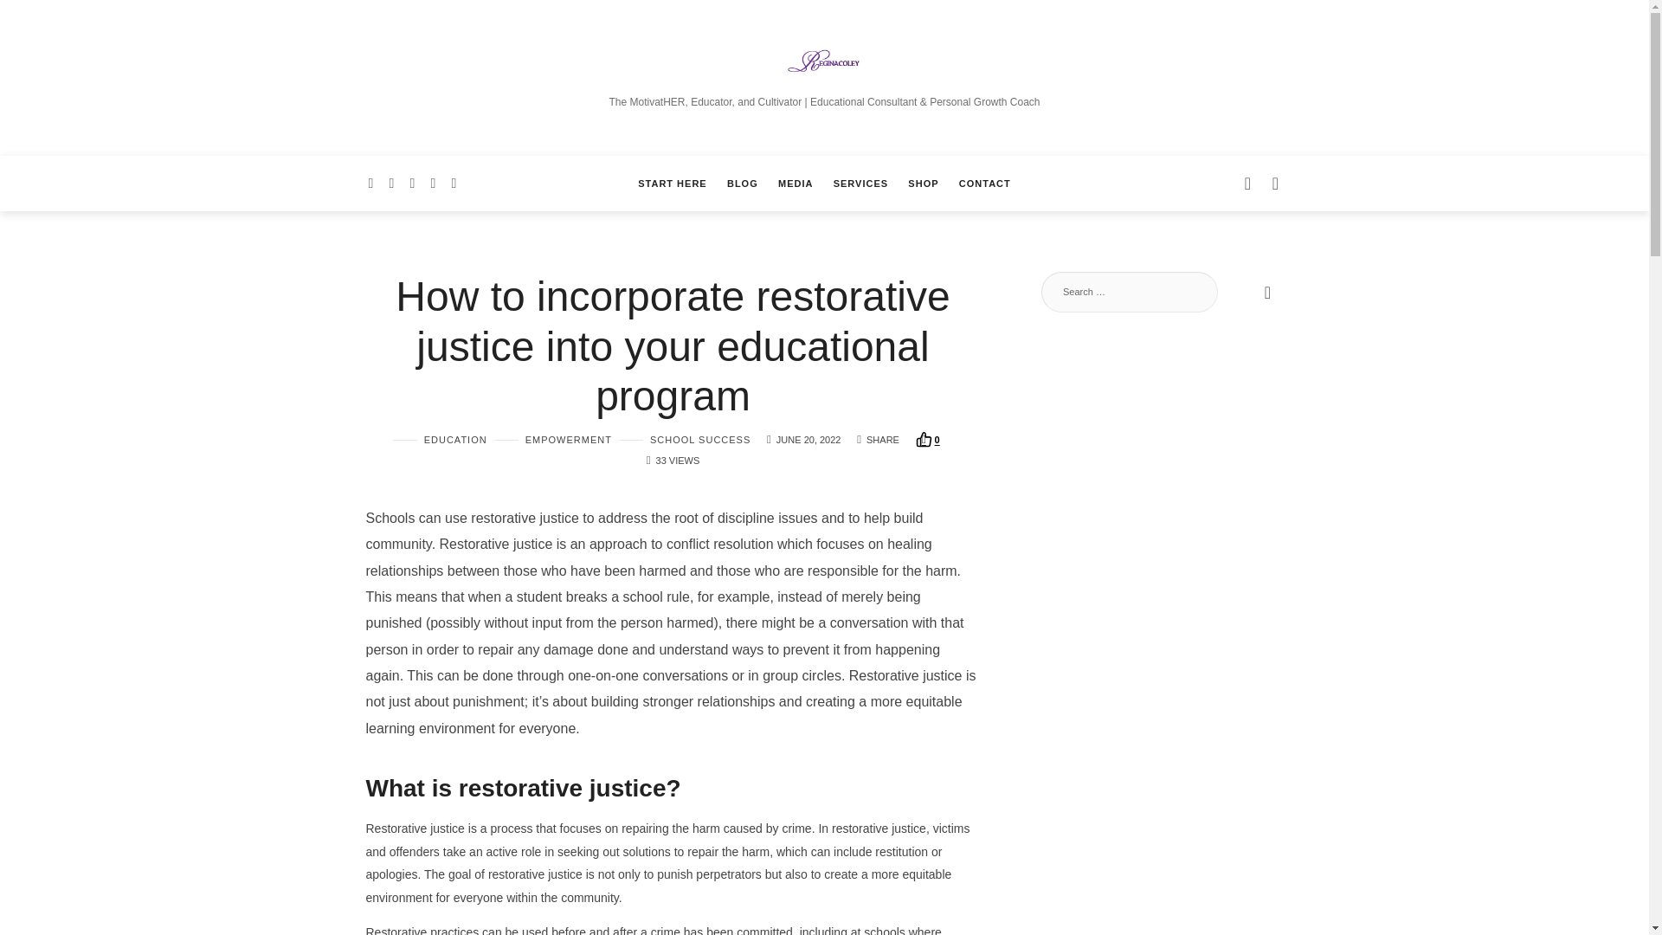 The width and height of the screenshot is (1662, 935). What do you see at coordinates (808, 440) in the screenshot?
I see `JUNE 20, 2022` at bounding box center [808, 440].